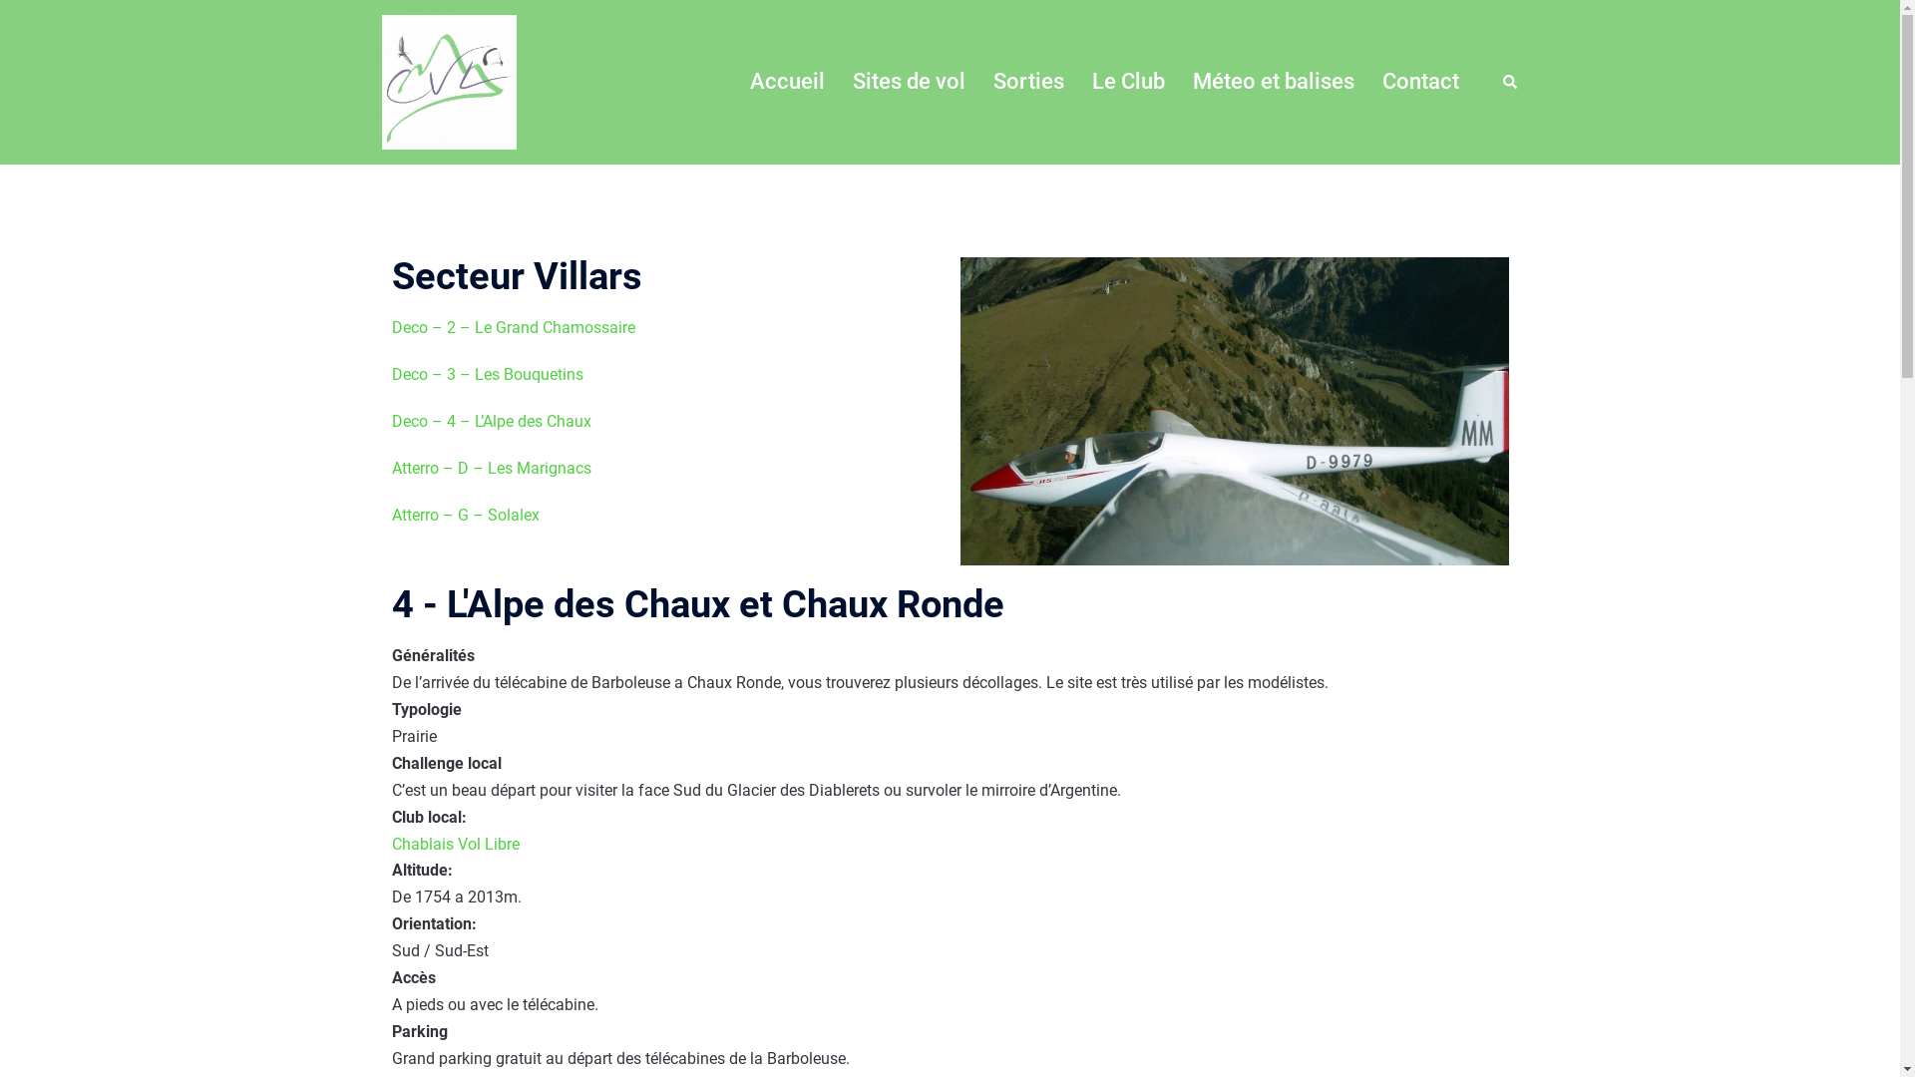 The width and height of the screenshot is (1915, 1077). Describe the element at coordinates (1029, 82) in the screenshot. I see `Sorties` at that location.